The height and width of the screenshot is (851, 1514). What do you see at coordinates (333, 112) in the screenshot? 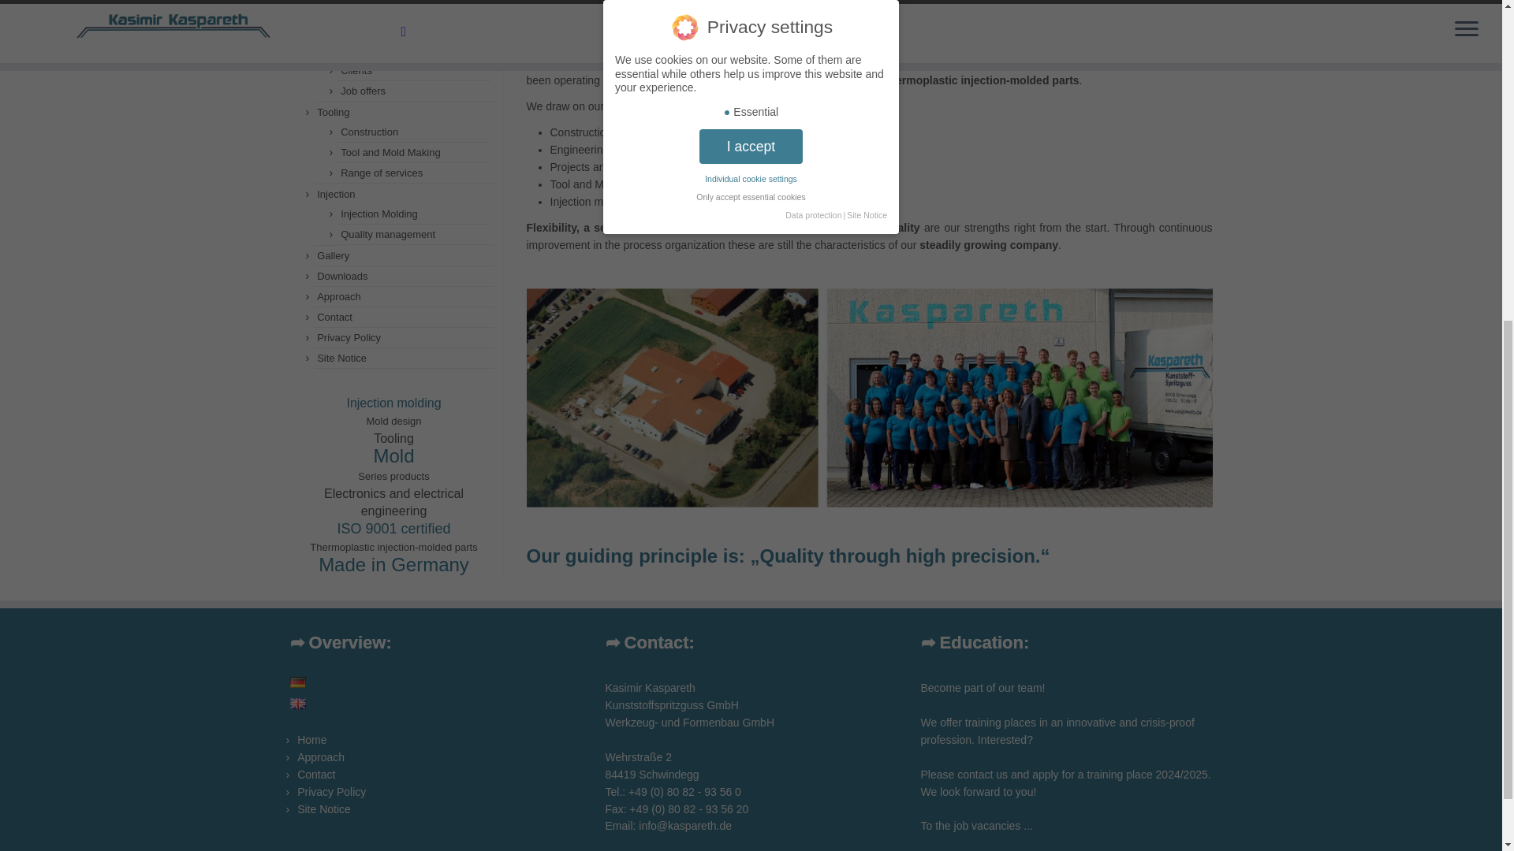
I see `Tooling` at bounding box center [333, 112].